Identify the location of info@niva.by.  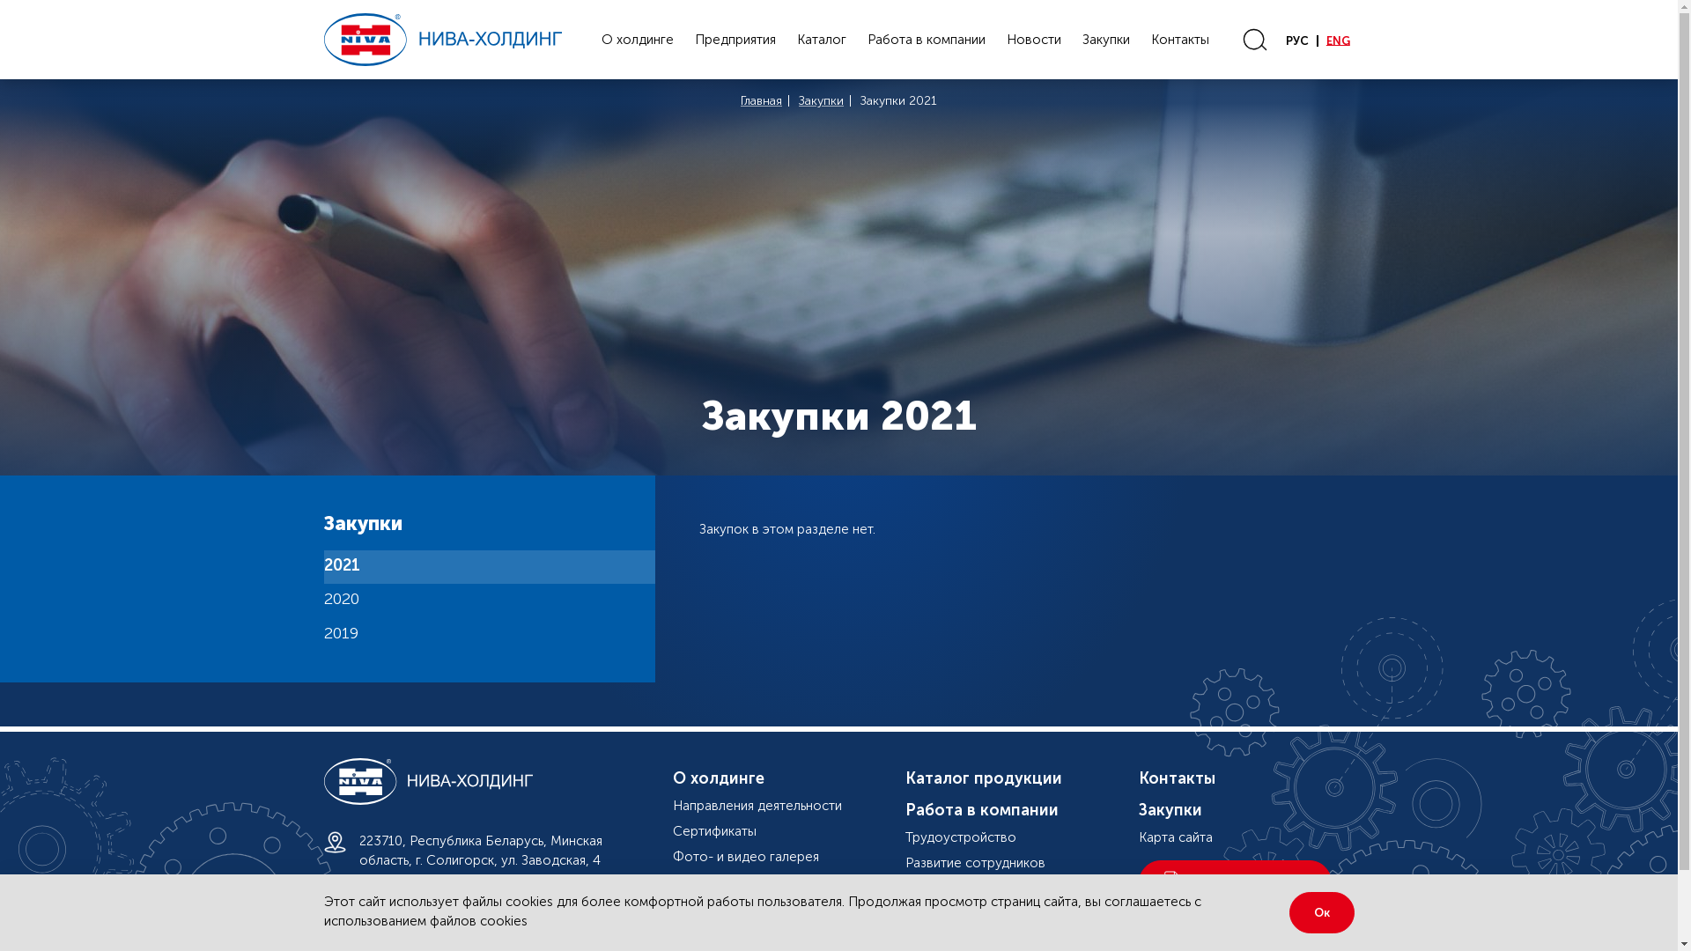
(398, 925).